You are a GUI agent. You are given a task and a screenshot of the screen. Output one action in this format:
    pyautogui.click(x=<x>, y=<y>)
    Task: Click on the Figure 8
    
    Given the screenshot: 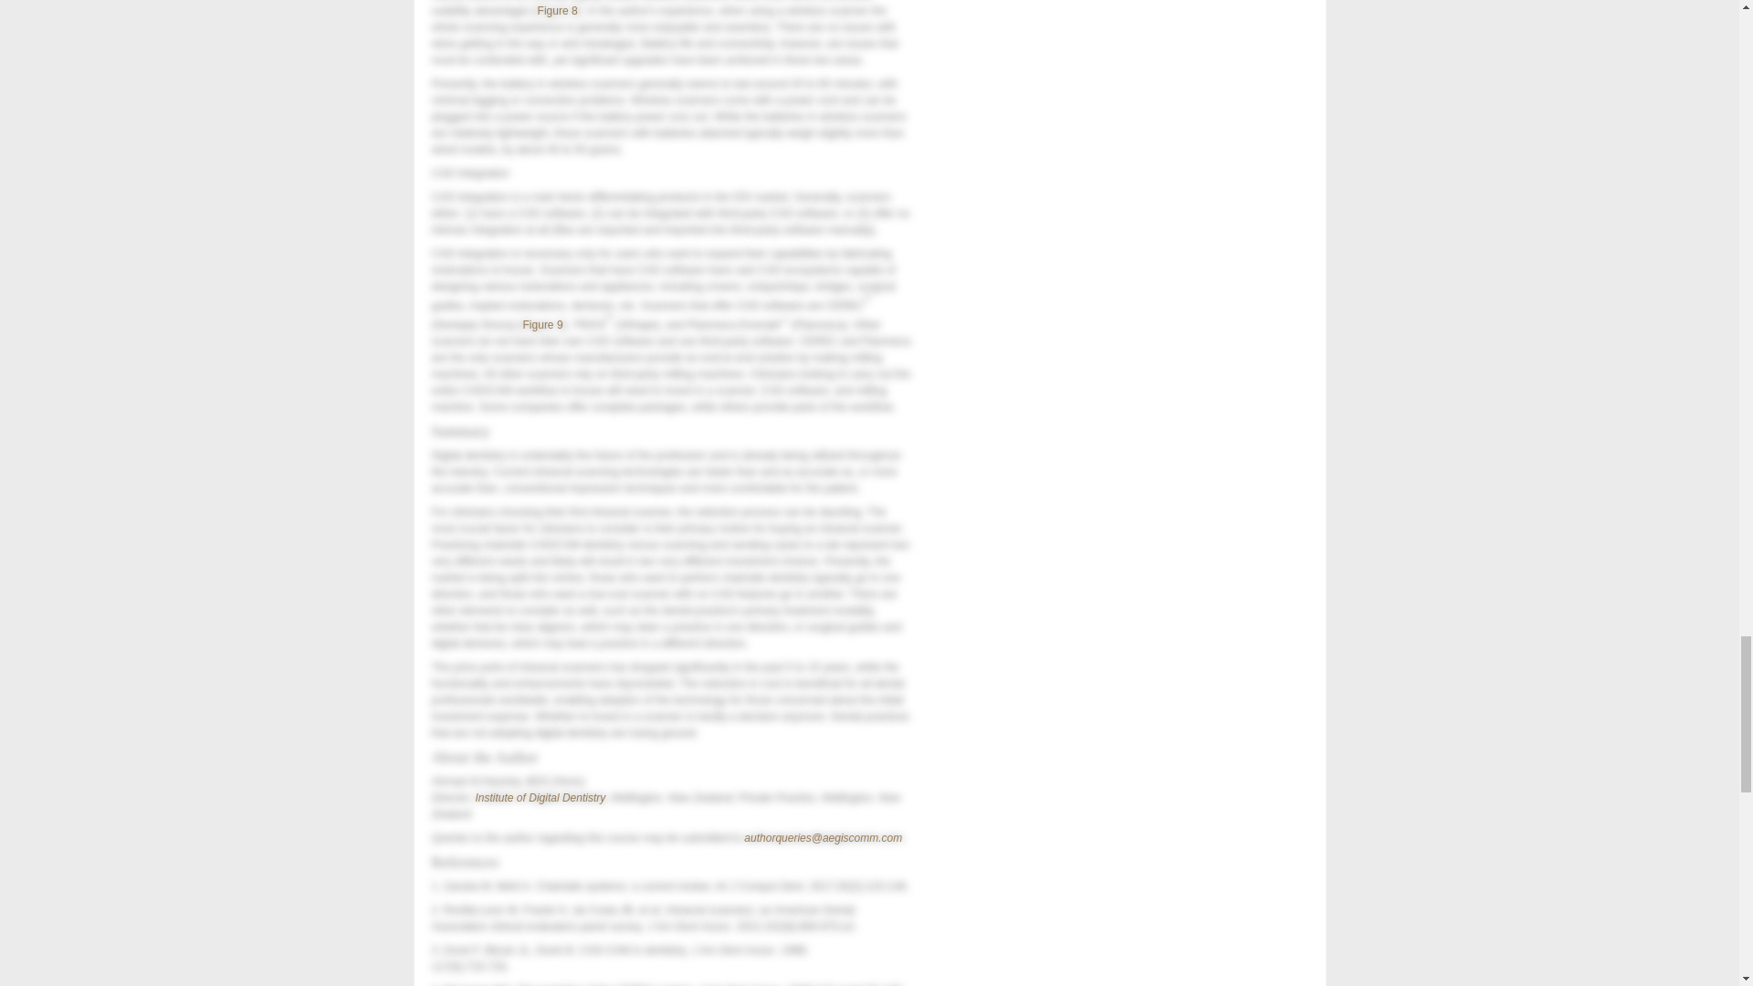 What is the action you would take?
    pyautogui.click(x=558, y=11)
    